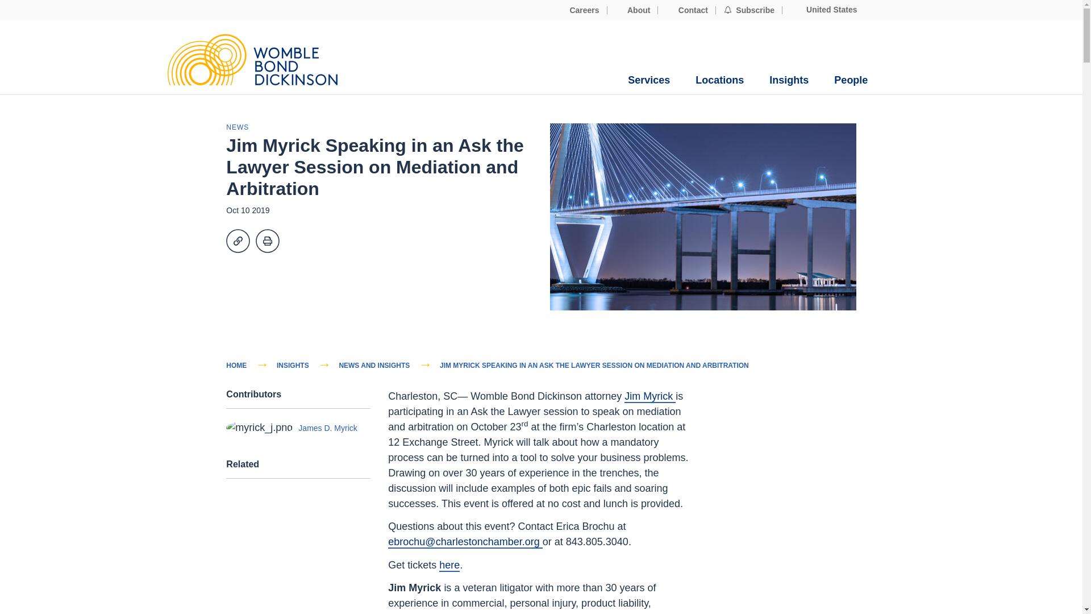 The height and width of the screenshot is (614, 1091). Describe the element at coordinates (823, 10) in the screenshot. I see `United States` at that location.